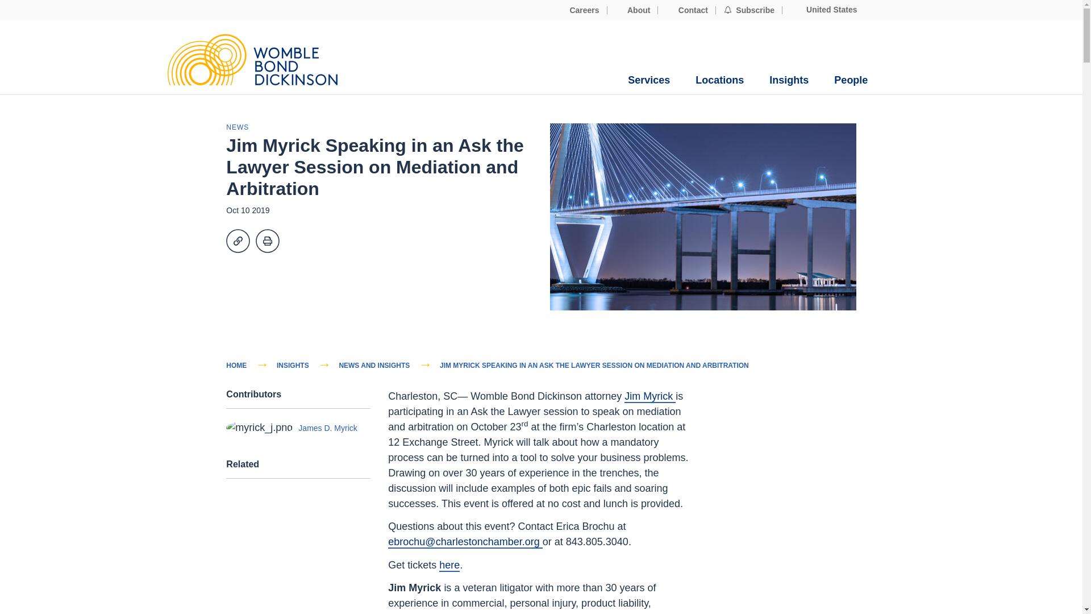 The height and width of the screenshot is (614, 1091). Describe the element at coordinates (823, 10) in the screenshot. I see `United States` at that location.